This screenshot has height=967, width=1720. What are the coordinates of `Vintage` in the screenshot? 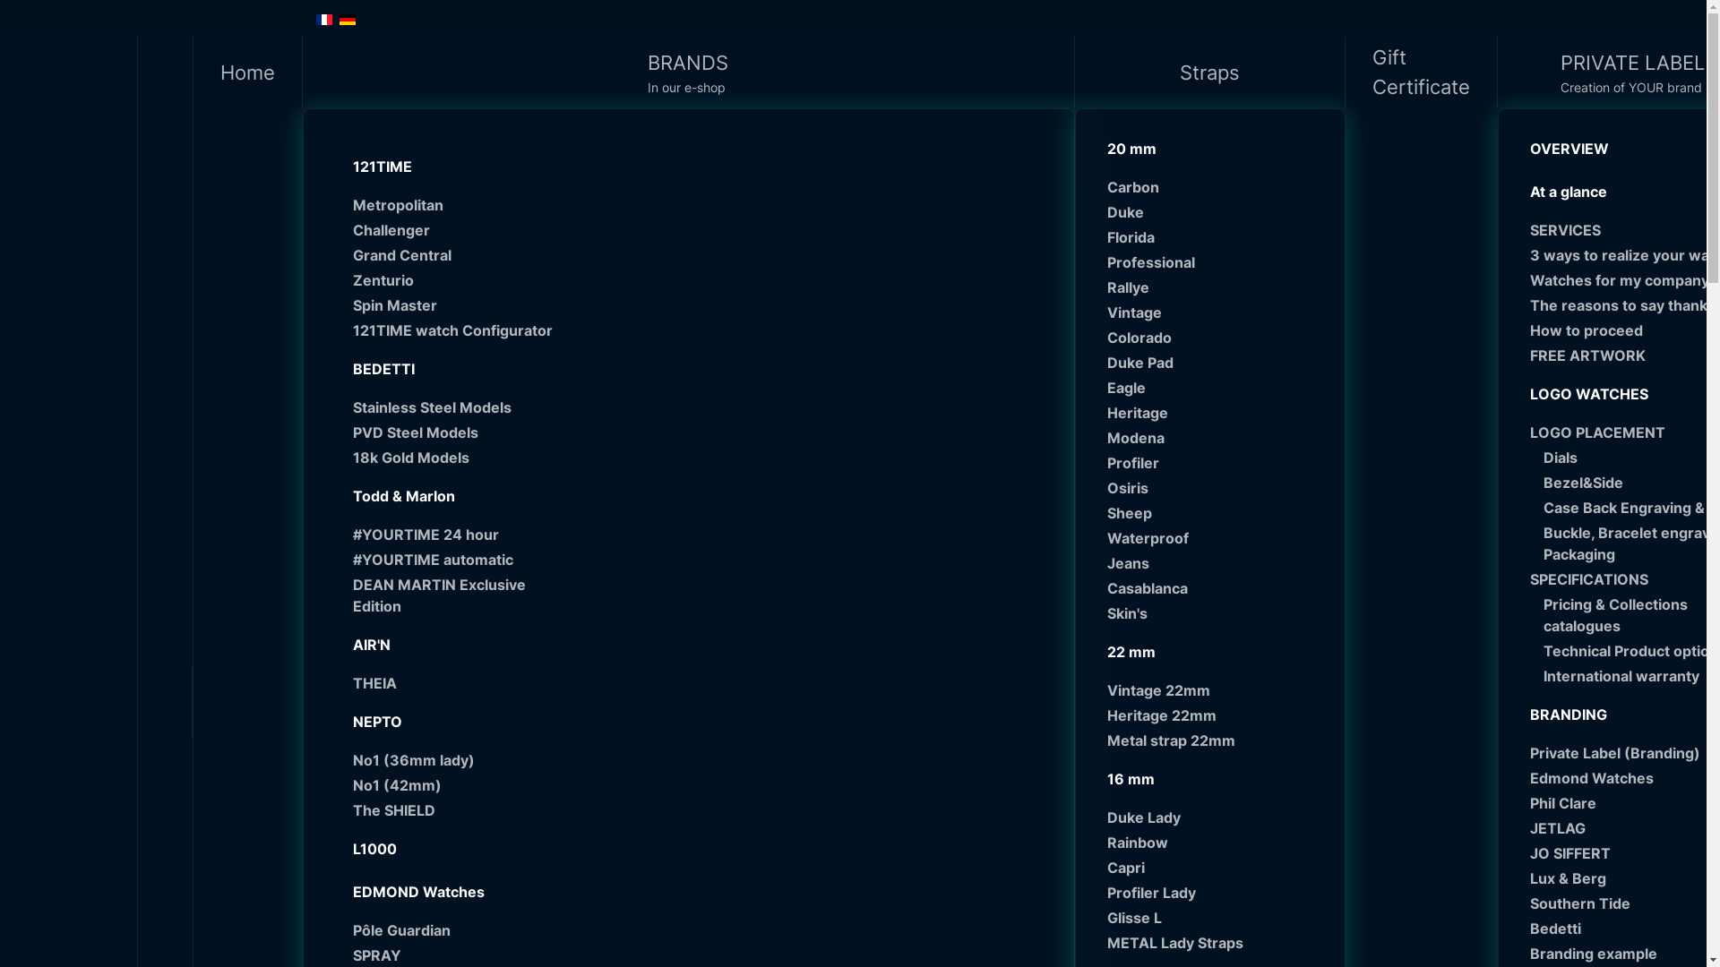 It's located at (1217, 312).